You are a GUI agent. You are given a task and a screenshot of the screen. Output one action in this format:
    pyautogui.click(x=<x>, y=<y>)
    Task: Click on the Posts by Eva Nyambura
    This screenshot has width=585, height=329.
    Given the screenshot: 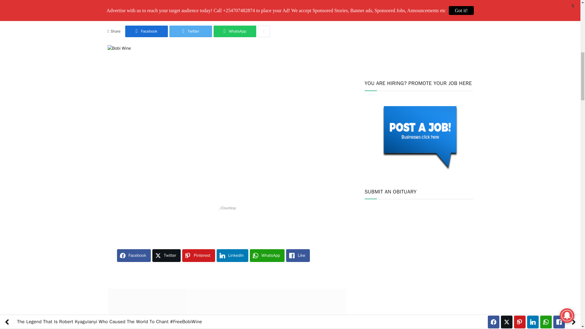 What is the action you would take?
    pyautogui.click(x=140, y=14)
    